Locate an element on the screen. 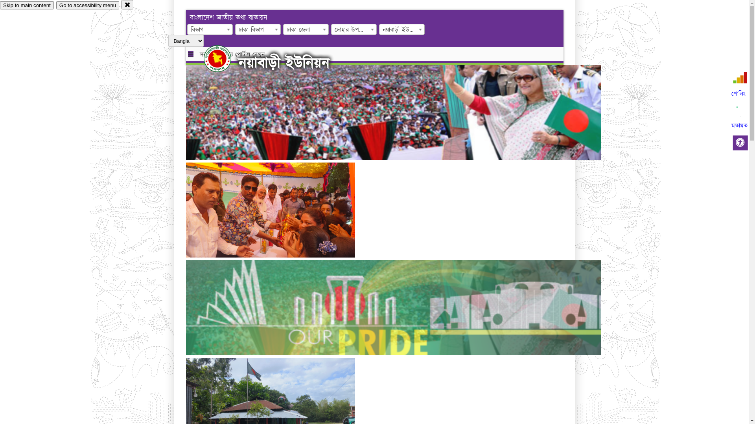 The image size is (755, 424). close is located at coordinates (127, 5).